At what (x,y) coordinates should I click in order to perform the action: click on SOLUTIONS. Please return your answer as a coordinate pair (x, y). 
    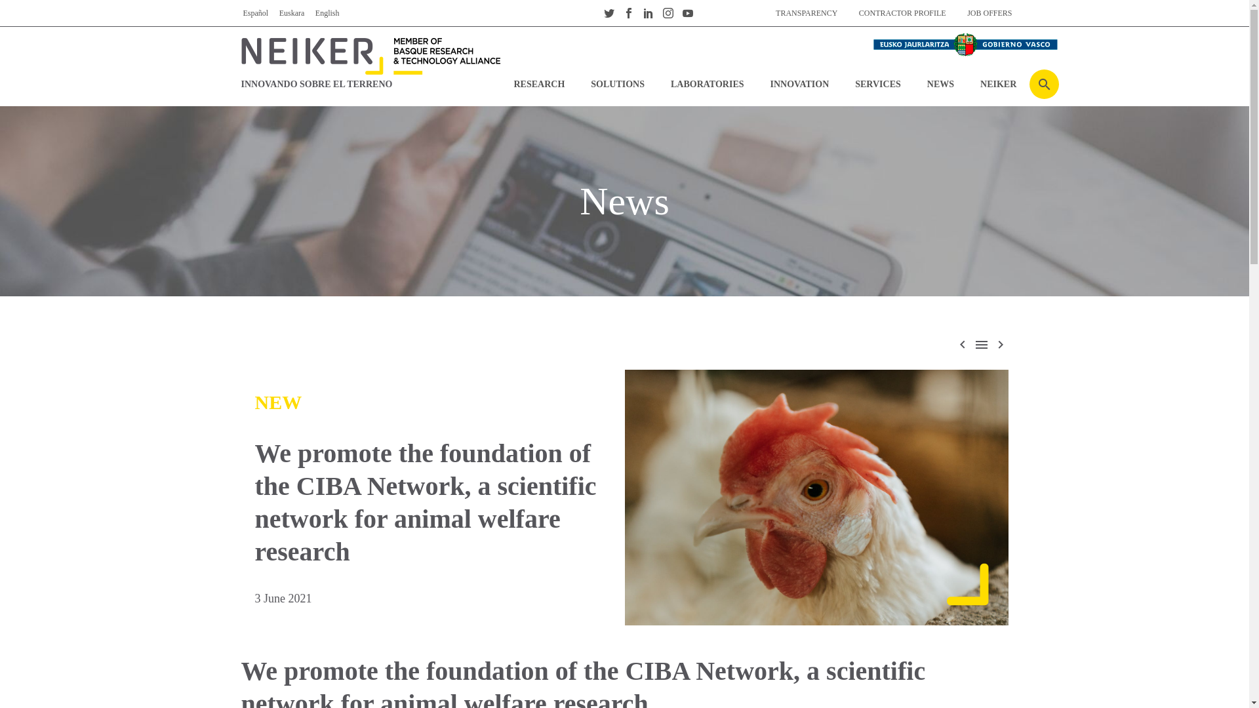
    Looking at the image, I should click on (618, 84).